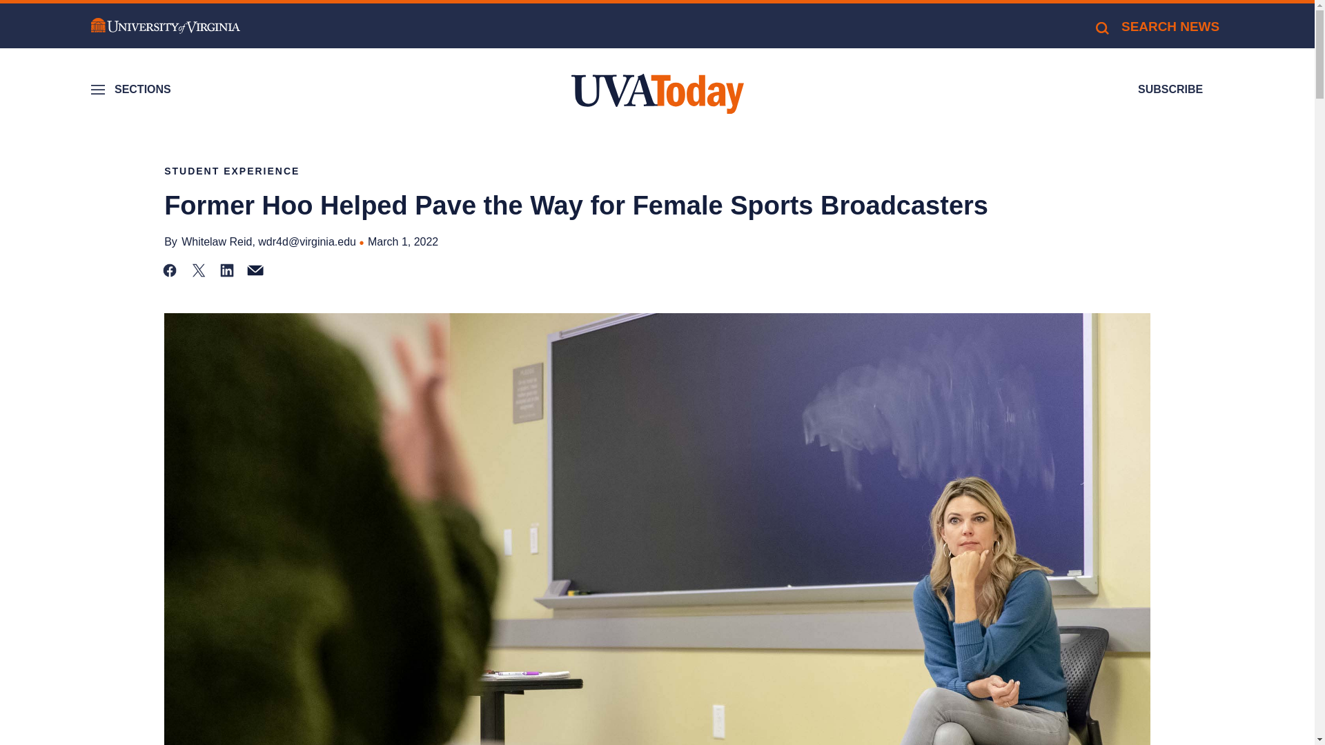 The width and height of the screenshot is (1325, 745). Describe the element at coordinates (1170, 90) in the screenshot. I see `SUBSCRIBE` at that location.